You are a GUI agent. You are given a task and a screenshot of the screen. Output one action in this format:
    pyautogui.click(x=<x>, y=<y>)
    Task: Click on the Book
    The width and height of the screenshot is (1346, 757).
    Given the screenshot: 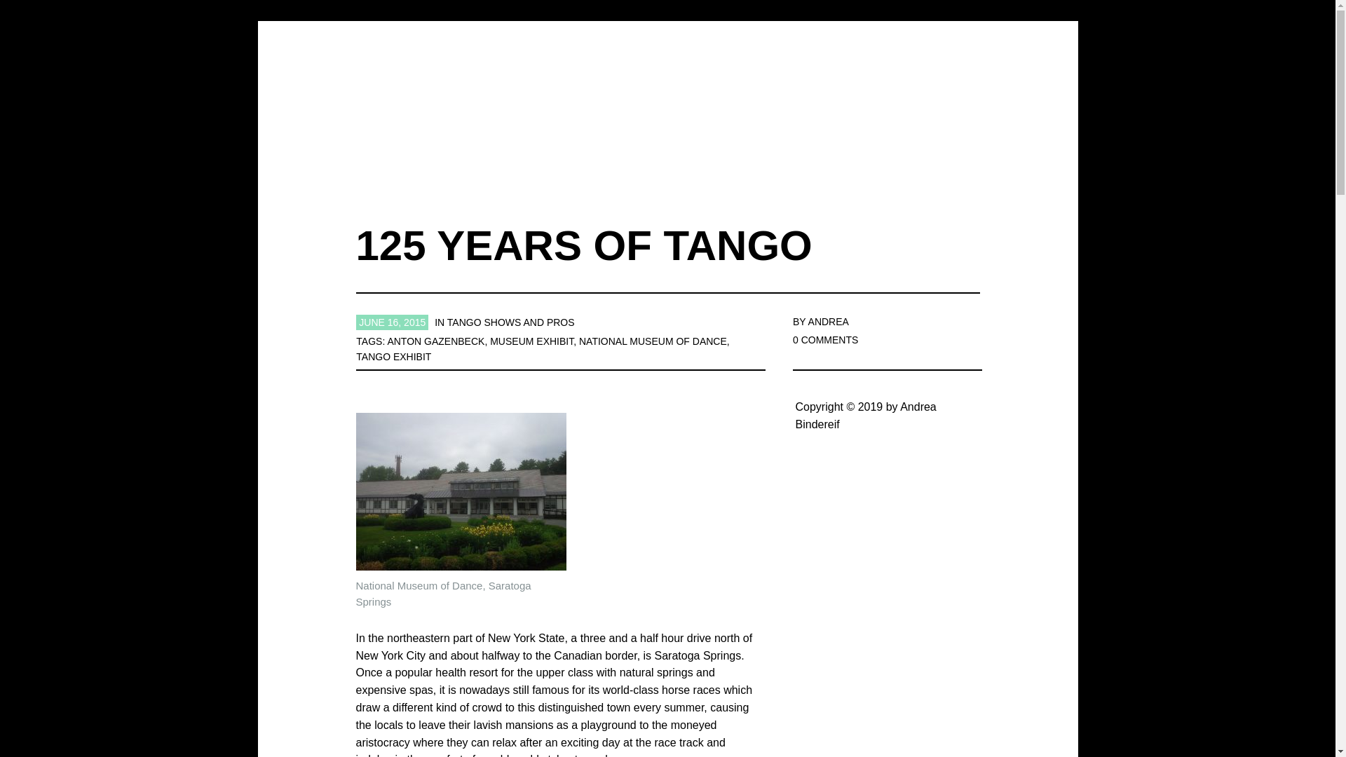 What is the action you would take?
    pyautogui.click(x=589, y=139)
    